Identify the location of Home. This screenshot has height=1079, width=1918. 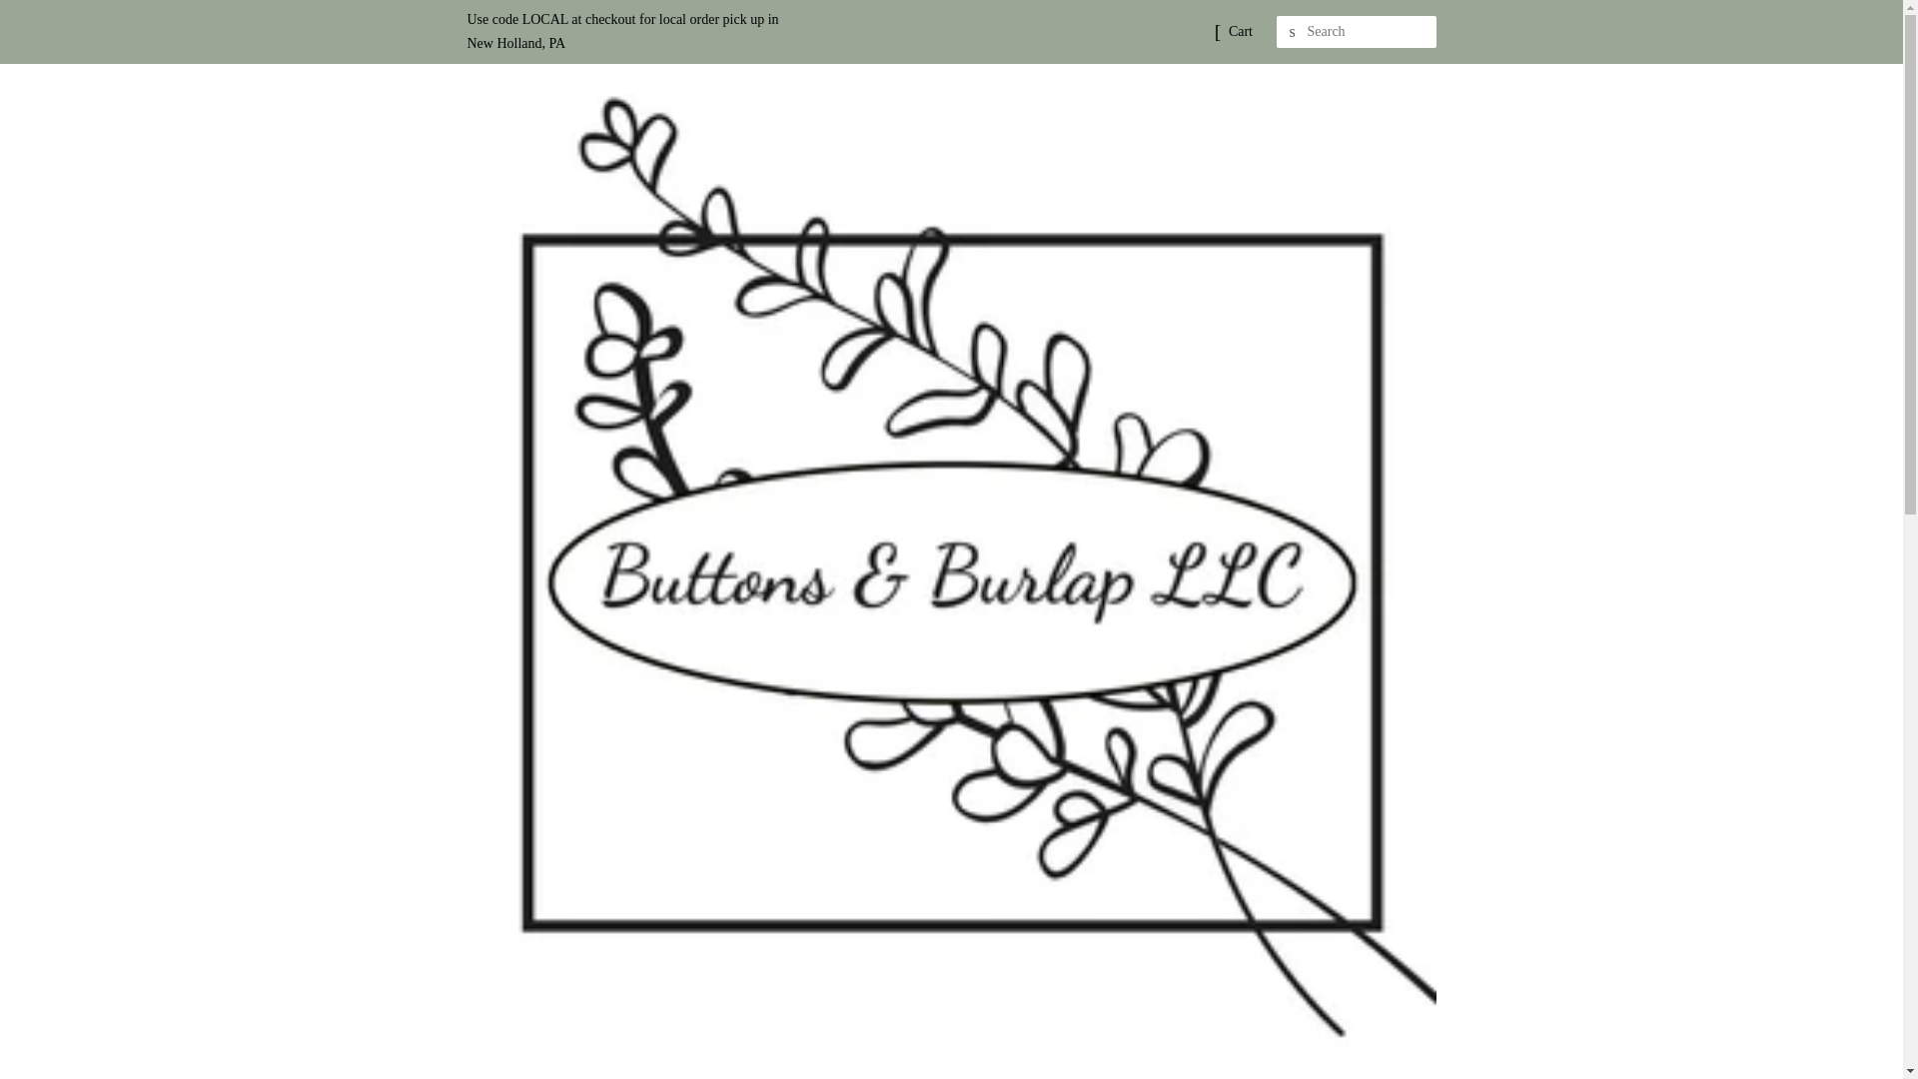
(804, 1075).